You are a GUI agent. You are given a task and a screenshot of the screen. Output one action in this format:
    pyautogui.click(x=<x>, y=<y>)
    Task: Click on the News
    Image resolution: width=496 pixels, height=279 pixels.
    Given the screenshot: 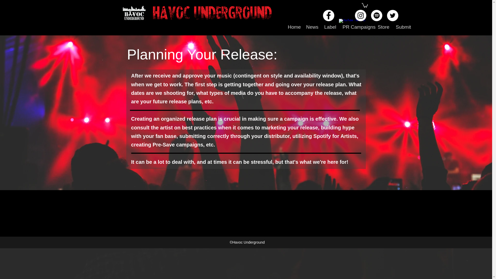 What is the action you would take?
    pyautogui.click(x=311, y=27)
    